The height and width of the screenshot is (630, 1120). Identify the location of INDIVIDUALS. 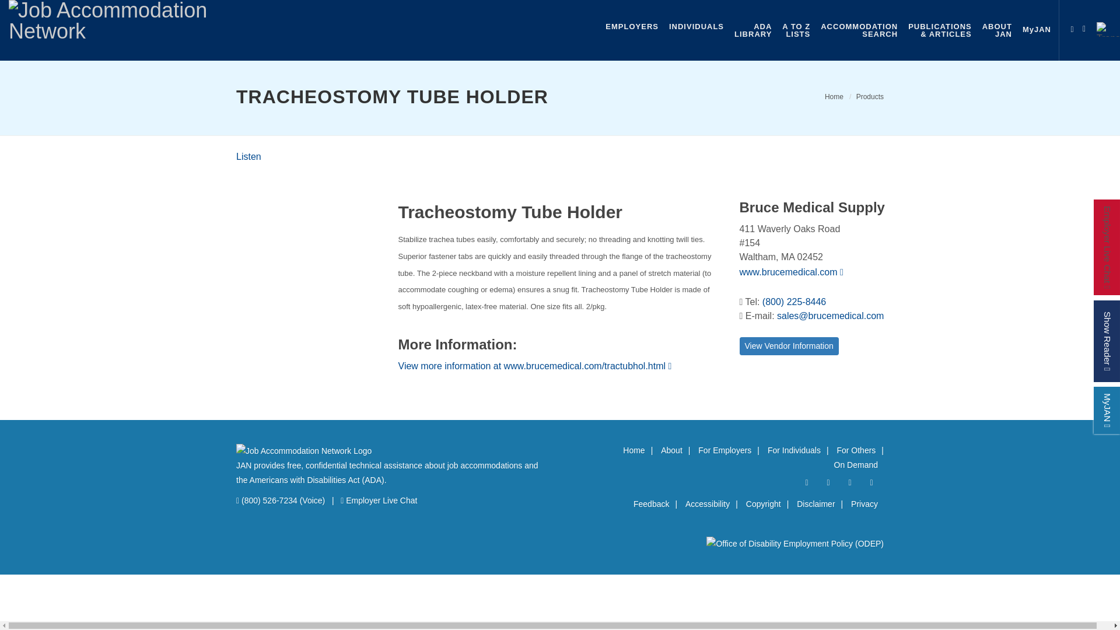
(859, 30).